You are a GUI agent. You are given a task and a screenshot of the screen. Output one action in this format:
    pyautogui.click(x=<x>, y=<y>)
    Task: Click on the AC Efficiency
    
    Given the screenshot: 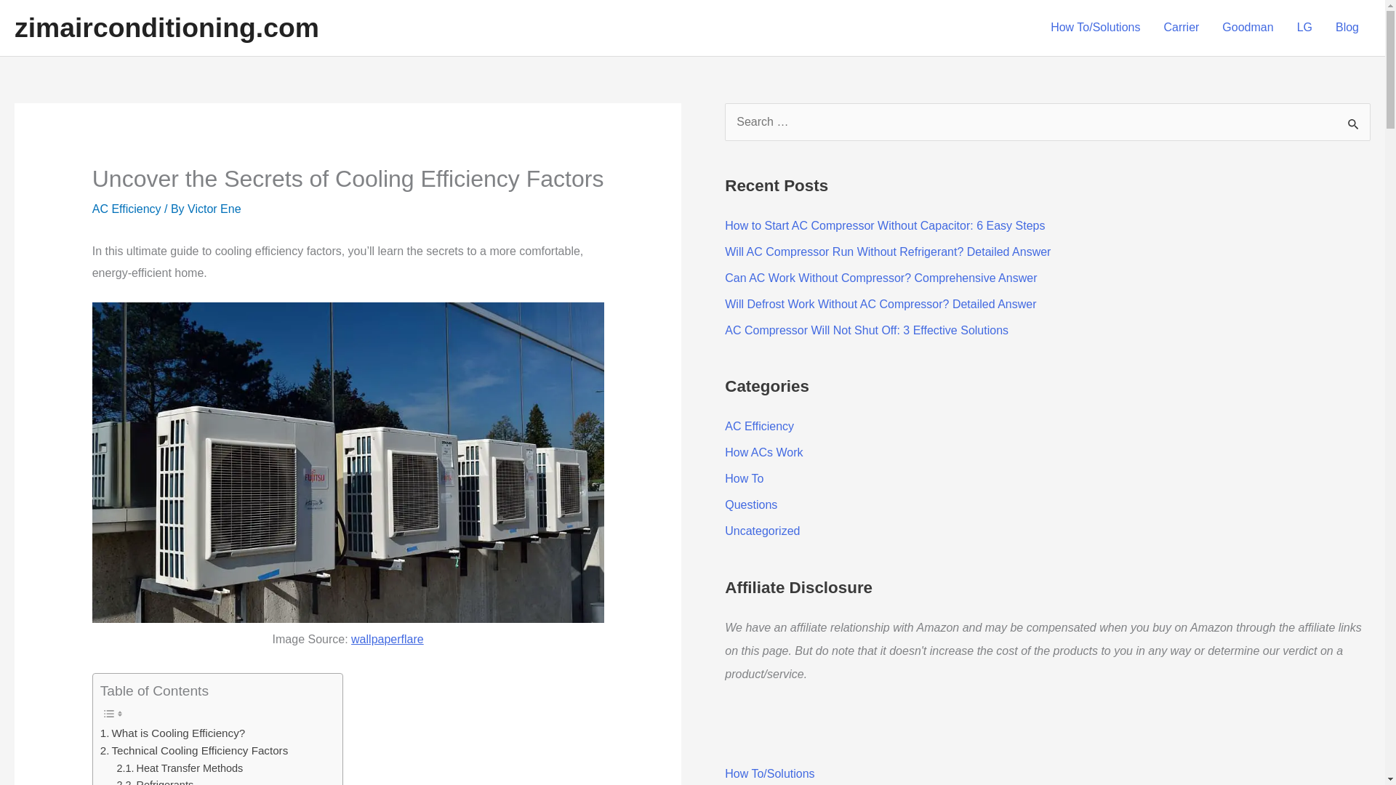 What is the action you would take?
    pyautogui.click(x=127, y=208)
    